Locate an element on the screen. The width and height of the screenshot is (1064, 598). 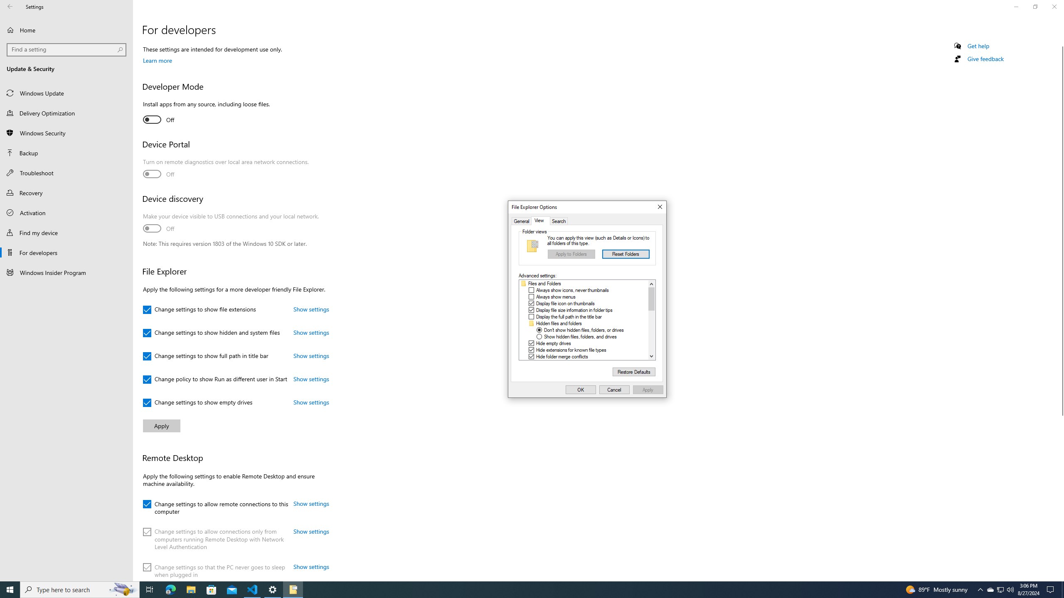
Settings - 1 running window is located at coordinates (273, 590).